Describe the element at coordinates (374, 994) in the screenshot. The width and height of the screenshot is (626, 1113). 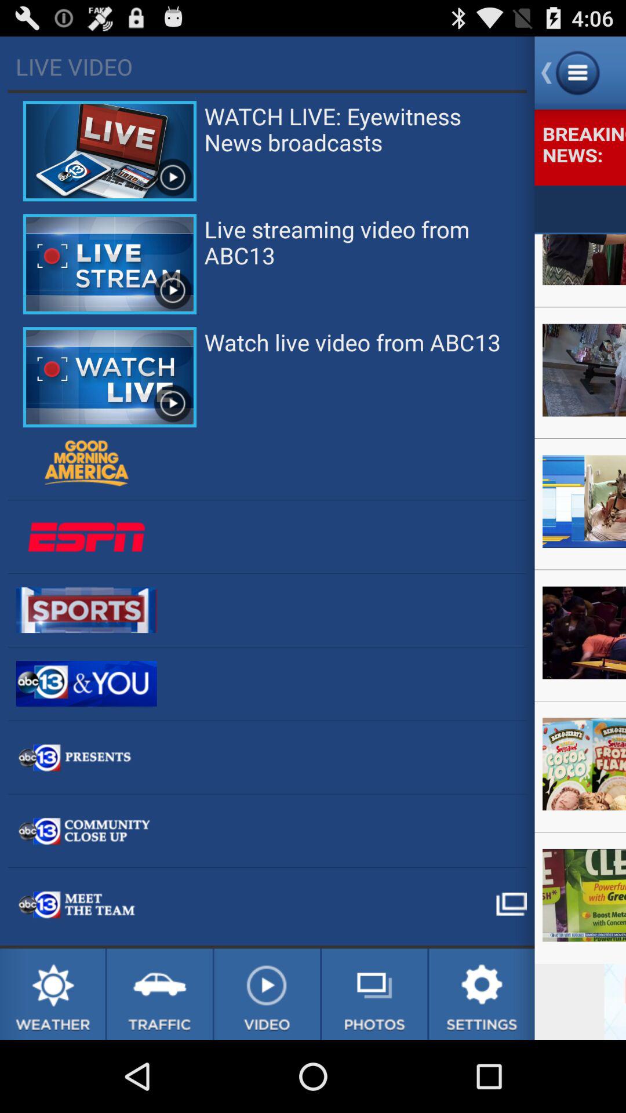
I see `photo feed` at that location.